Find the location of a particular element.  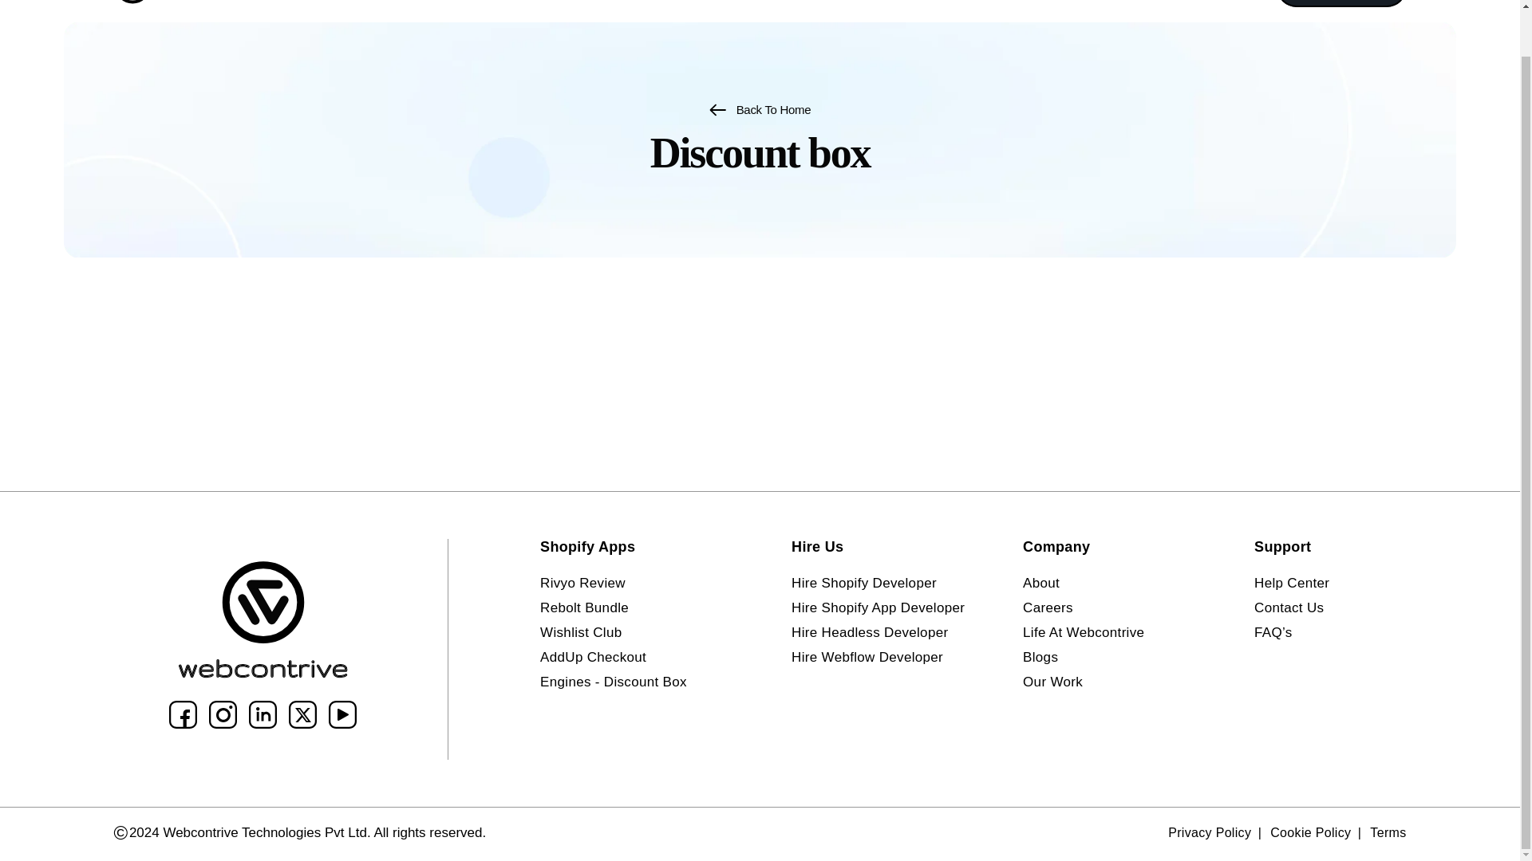

Shopify Apps is located at coordinates (841, 11).